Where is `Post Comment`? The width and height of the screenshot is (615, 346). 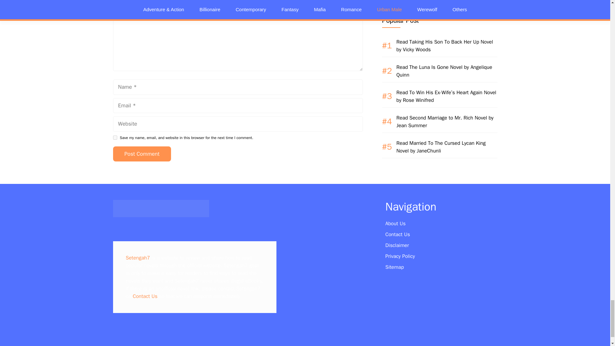 Post Comment is located at coordinates (142, 154).